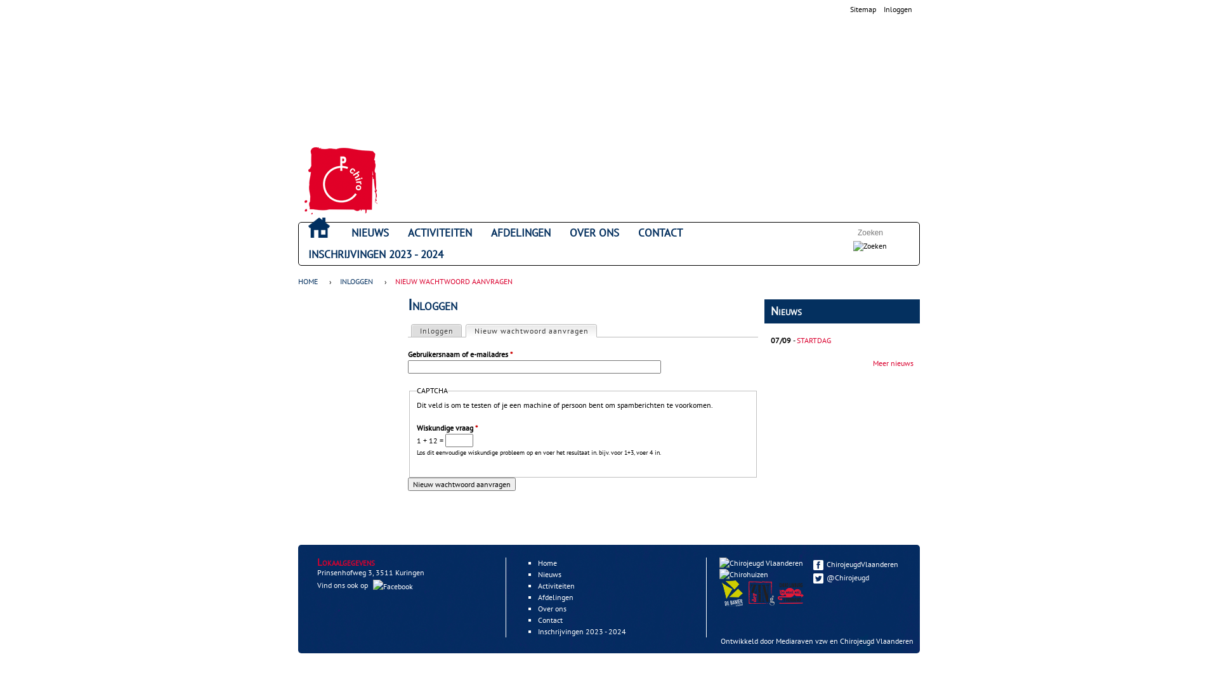 The height and width of the screenshot is (685, 1218). What do you see at coordinates (761, 594) in the screenshot?
I see `Zindering` at bounding box center [761, 594].